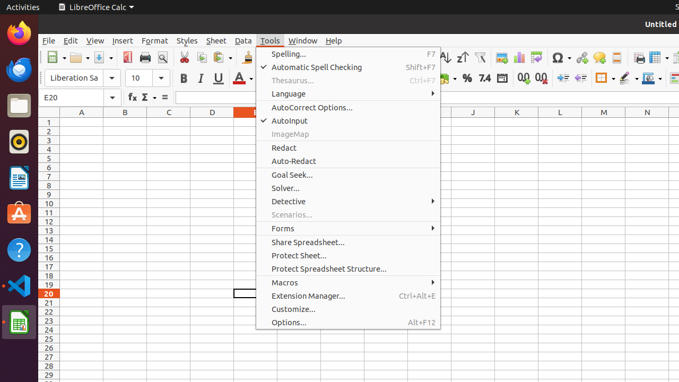  I want to click on M1, so click(604, 122).